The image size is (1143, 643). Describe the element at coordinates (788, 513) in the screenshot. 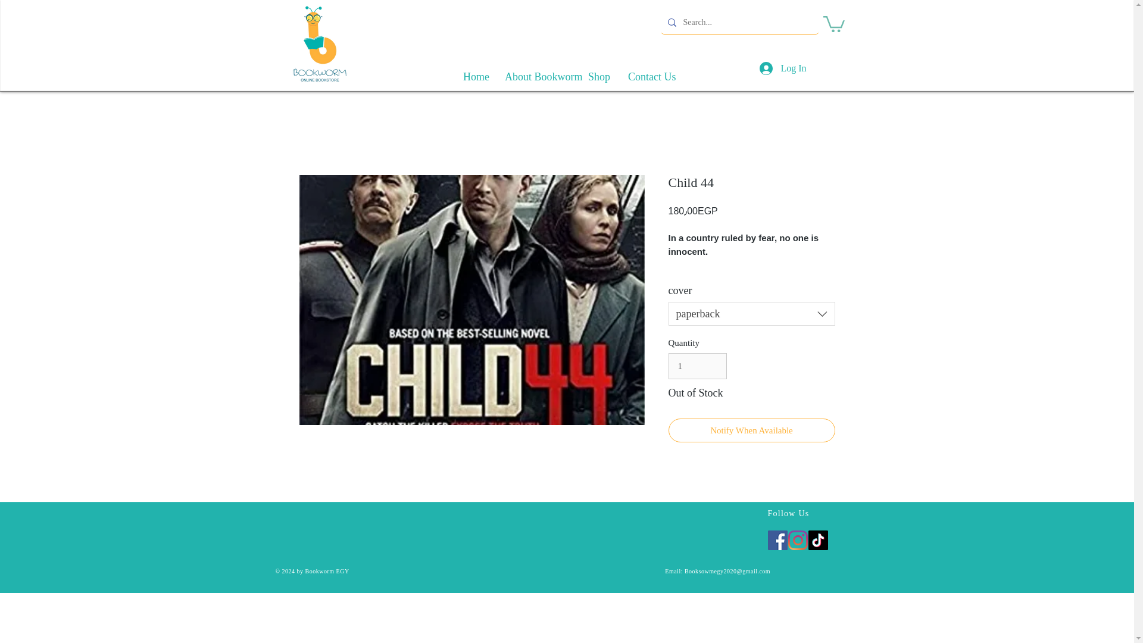

I see `Follow Us` at that location.